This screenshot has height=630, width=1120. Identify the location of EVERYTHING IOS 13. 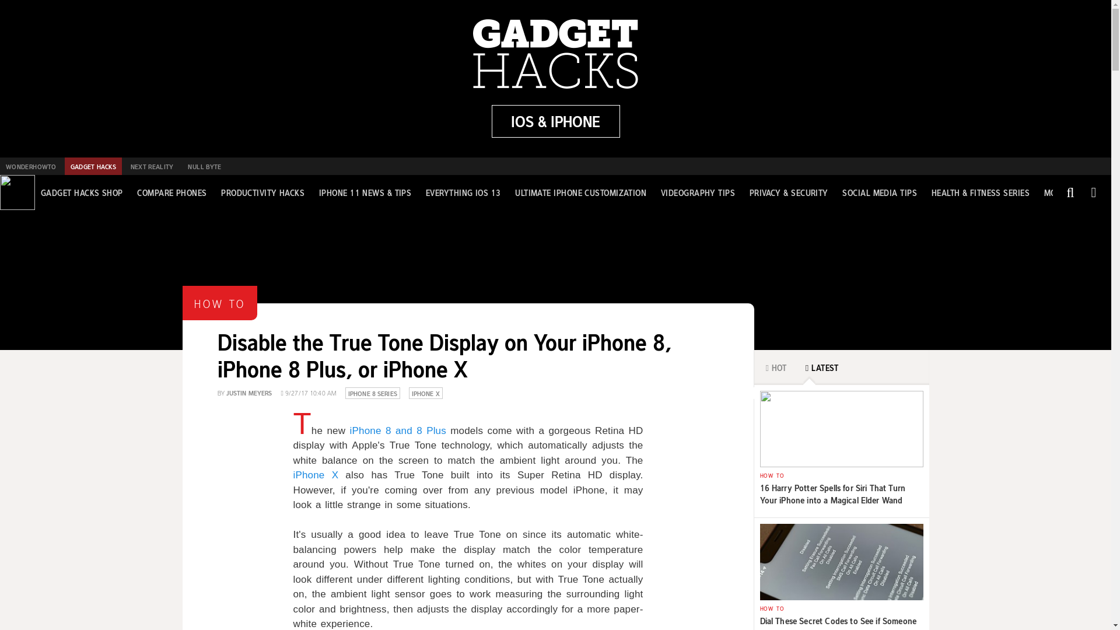
(463, 192).